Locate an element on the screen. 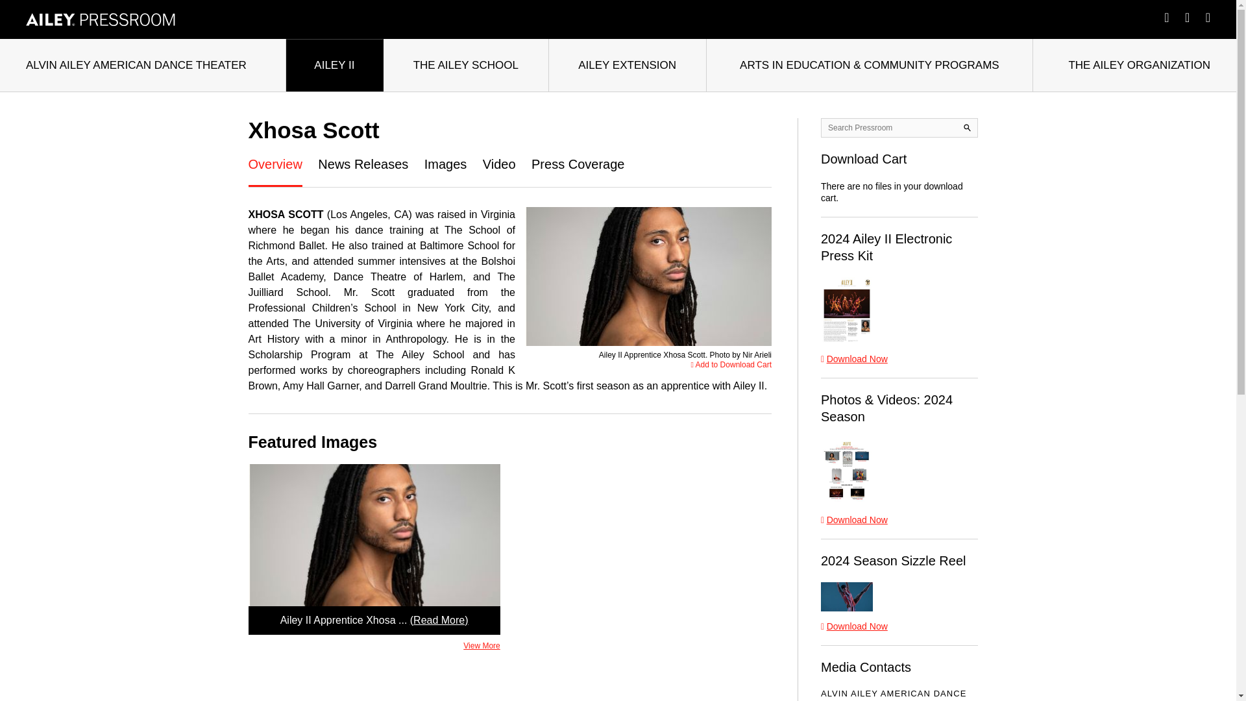  ALVIN AILEY AMERICAN DANCE THEATER is located at coordinates (143, 65).